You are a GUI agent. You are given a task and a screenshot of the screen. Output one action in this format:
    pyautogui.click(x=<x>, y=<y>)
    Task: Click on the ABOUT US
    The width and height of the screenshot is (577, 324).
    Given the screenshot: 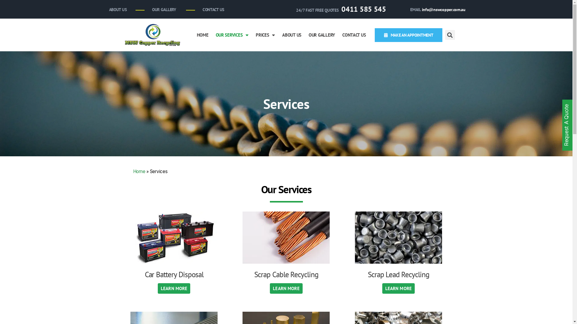 What is the action you would take?
    pyautogui.click(x=116, y=10)
    